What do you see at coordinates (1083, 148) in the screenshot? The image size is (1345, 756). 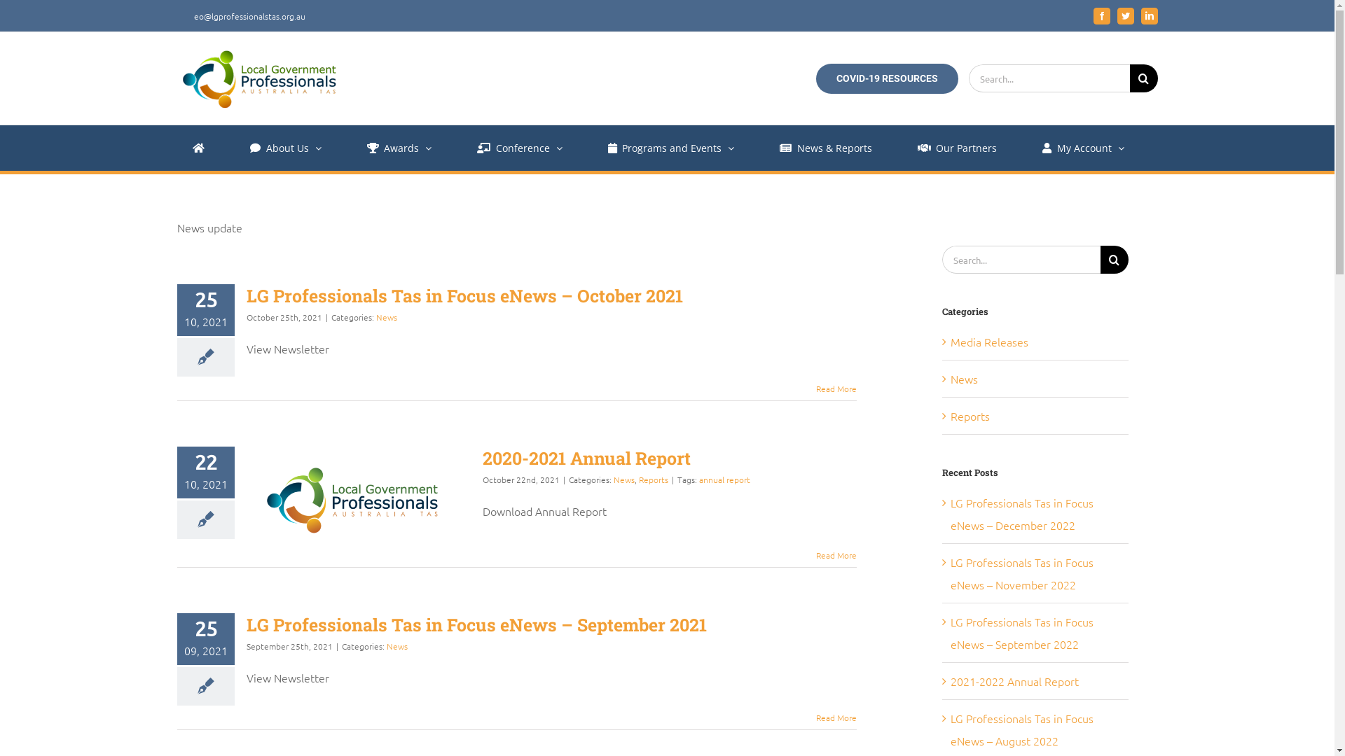 I see `My Account` at bounding box center [1083, 148].